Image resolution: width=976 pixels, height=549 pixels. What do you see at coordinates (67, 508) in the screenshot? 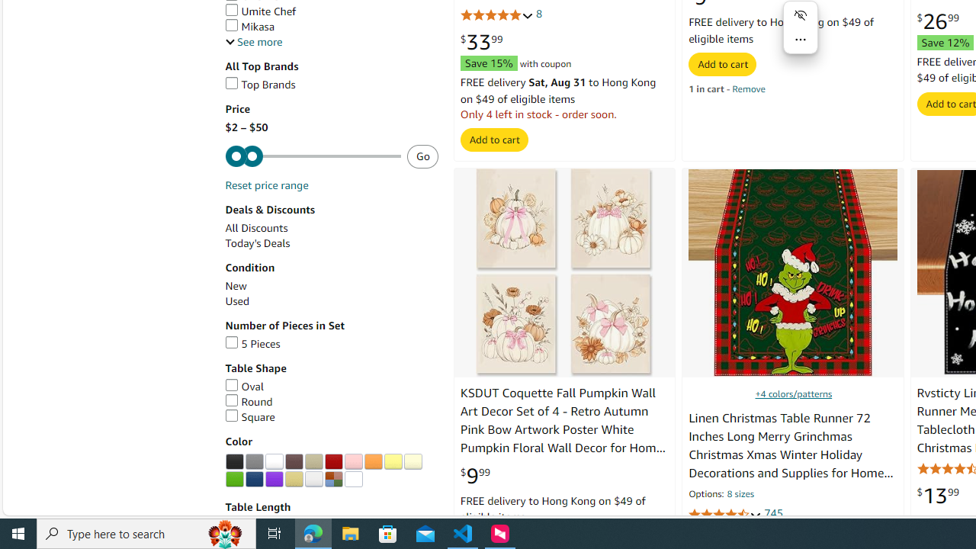
I see `Skip to main search results` at bounding box center [67, 508].